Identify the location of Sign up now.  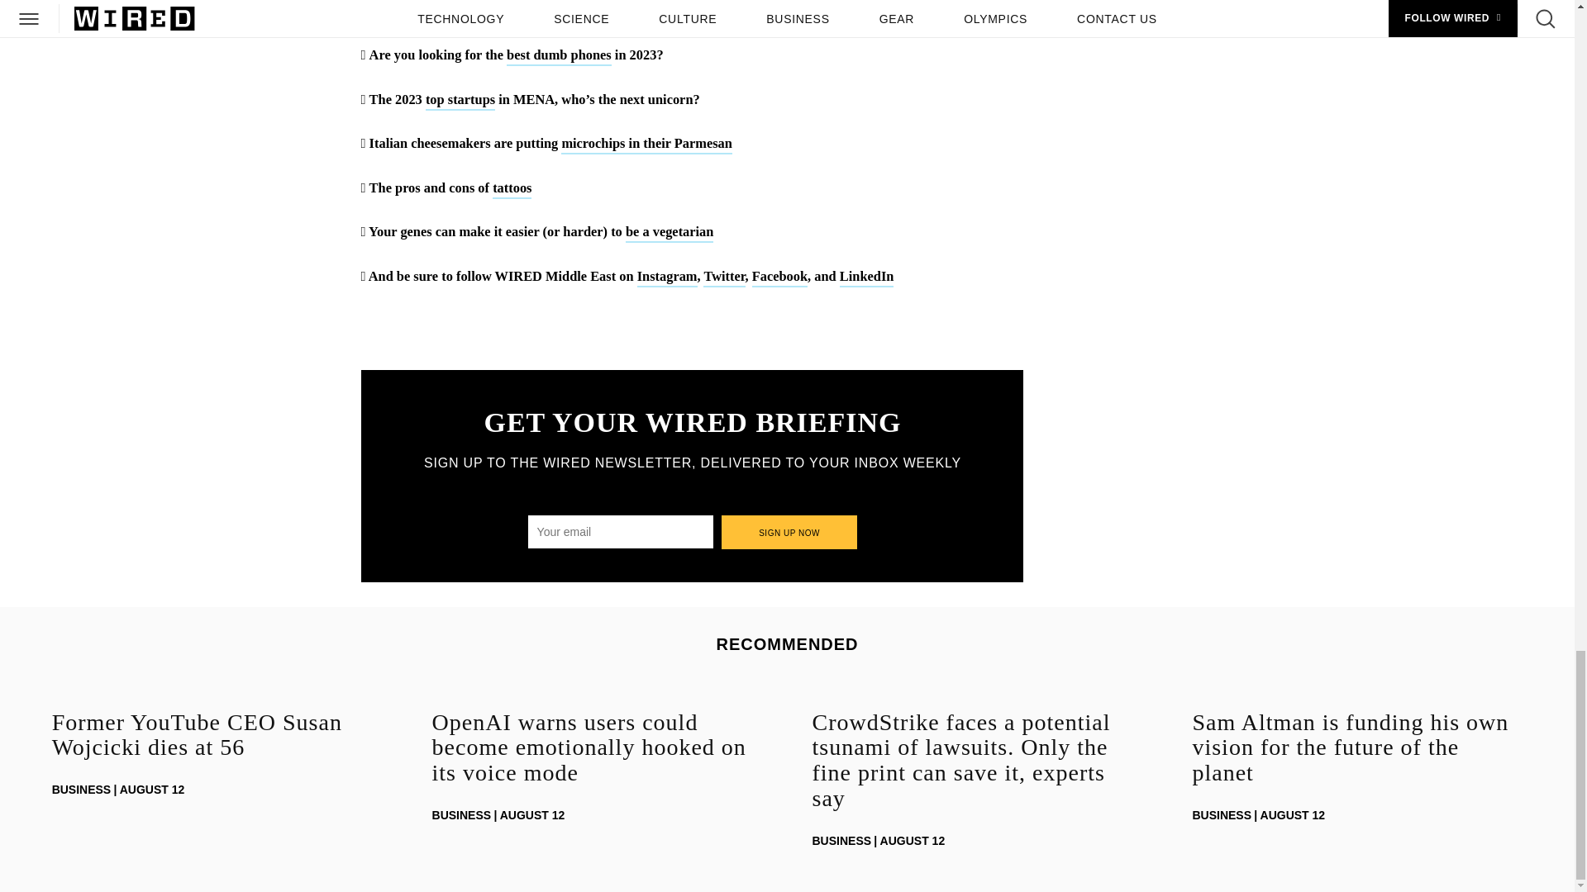
(790, 532).